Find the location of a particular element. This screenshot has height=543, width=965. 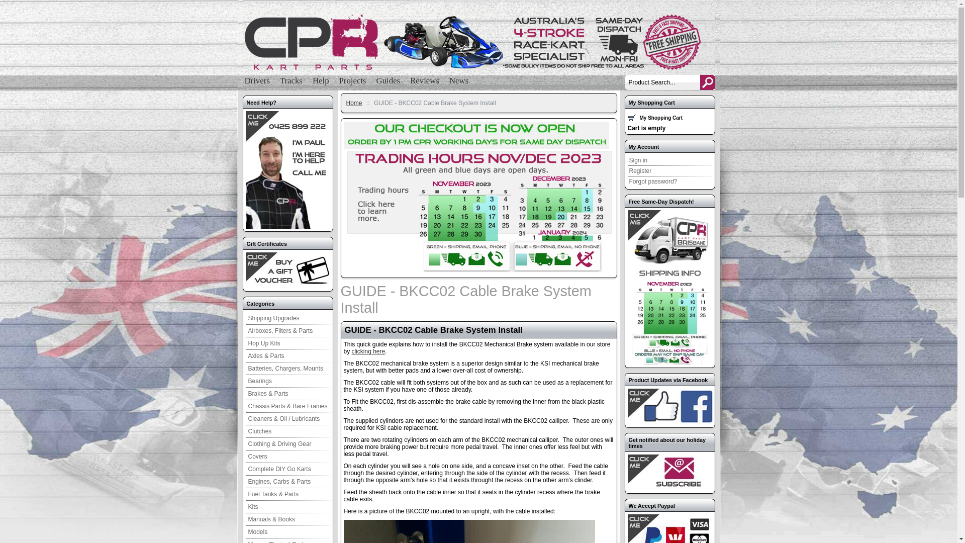

Airboxes, Filters & Parts is located at coordinates (288, 331).